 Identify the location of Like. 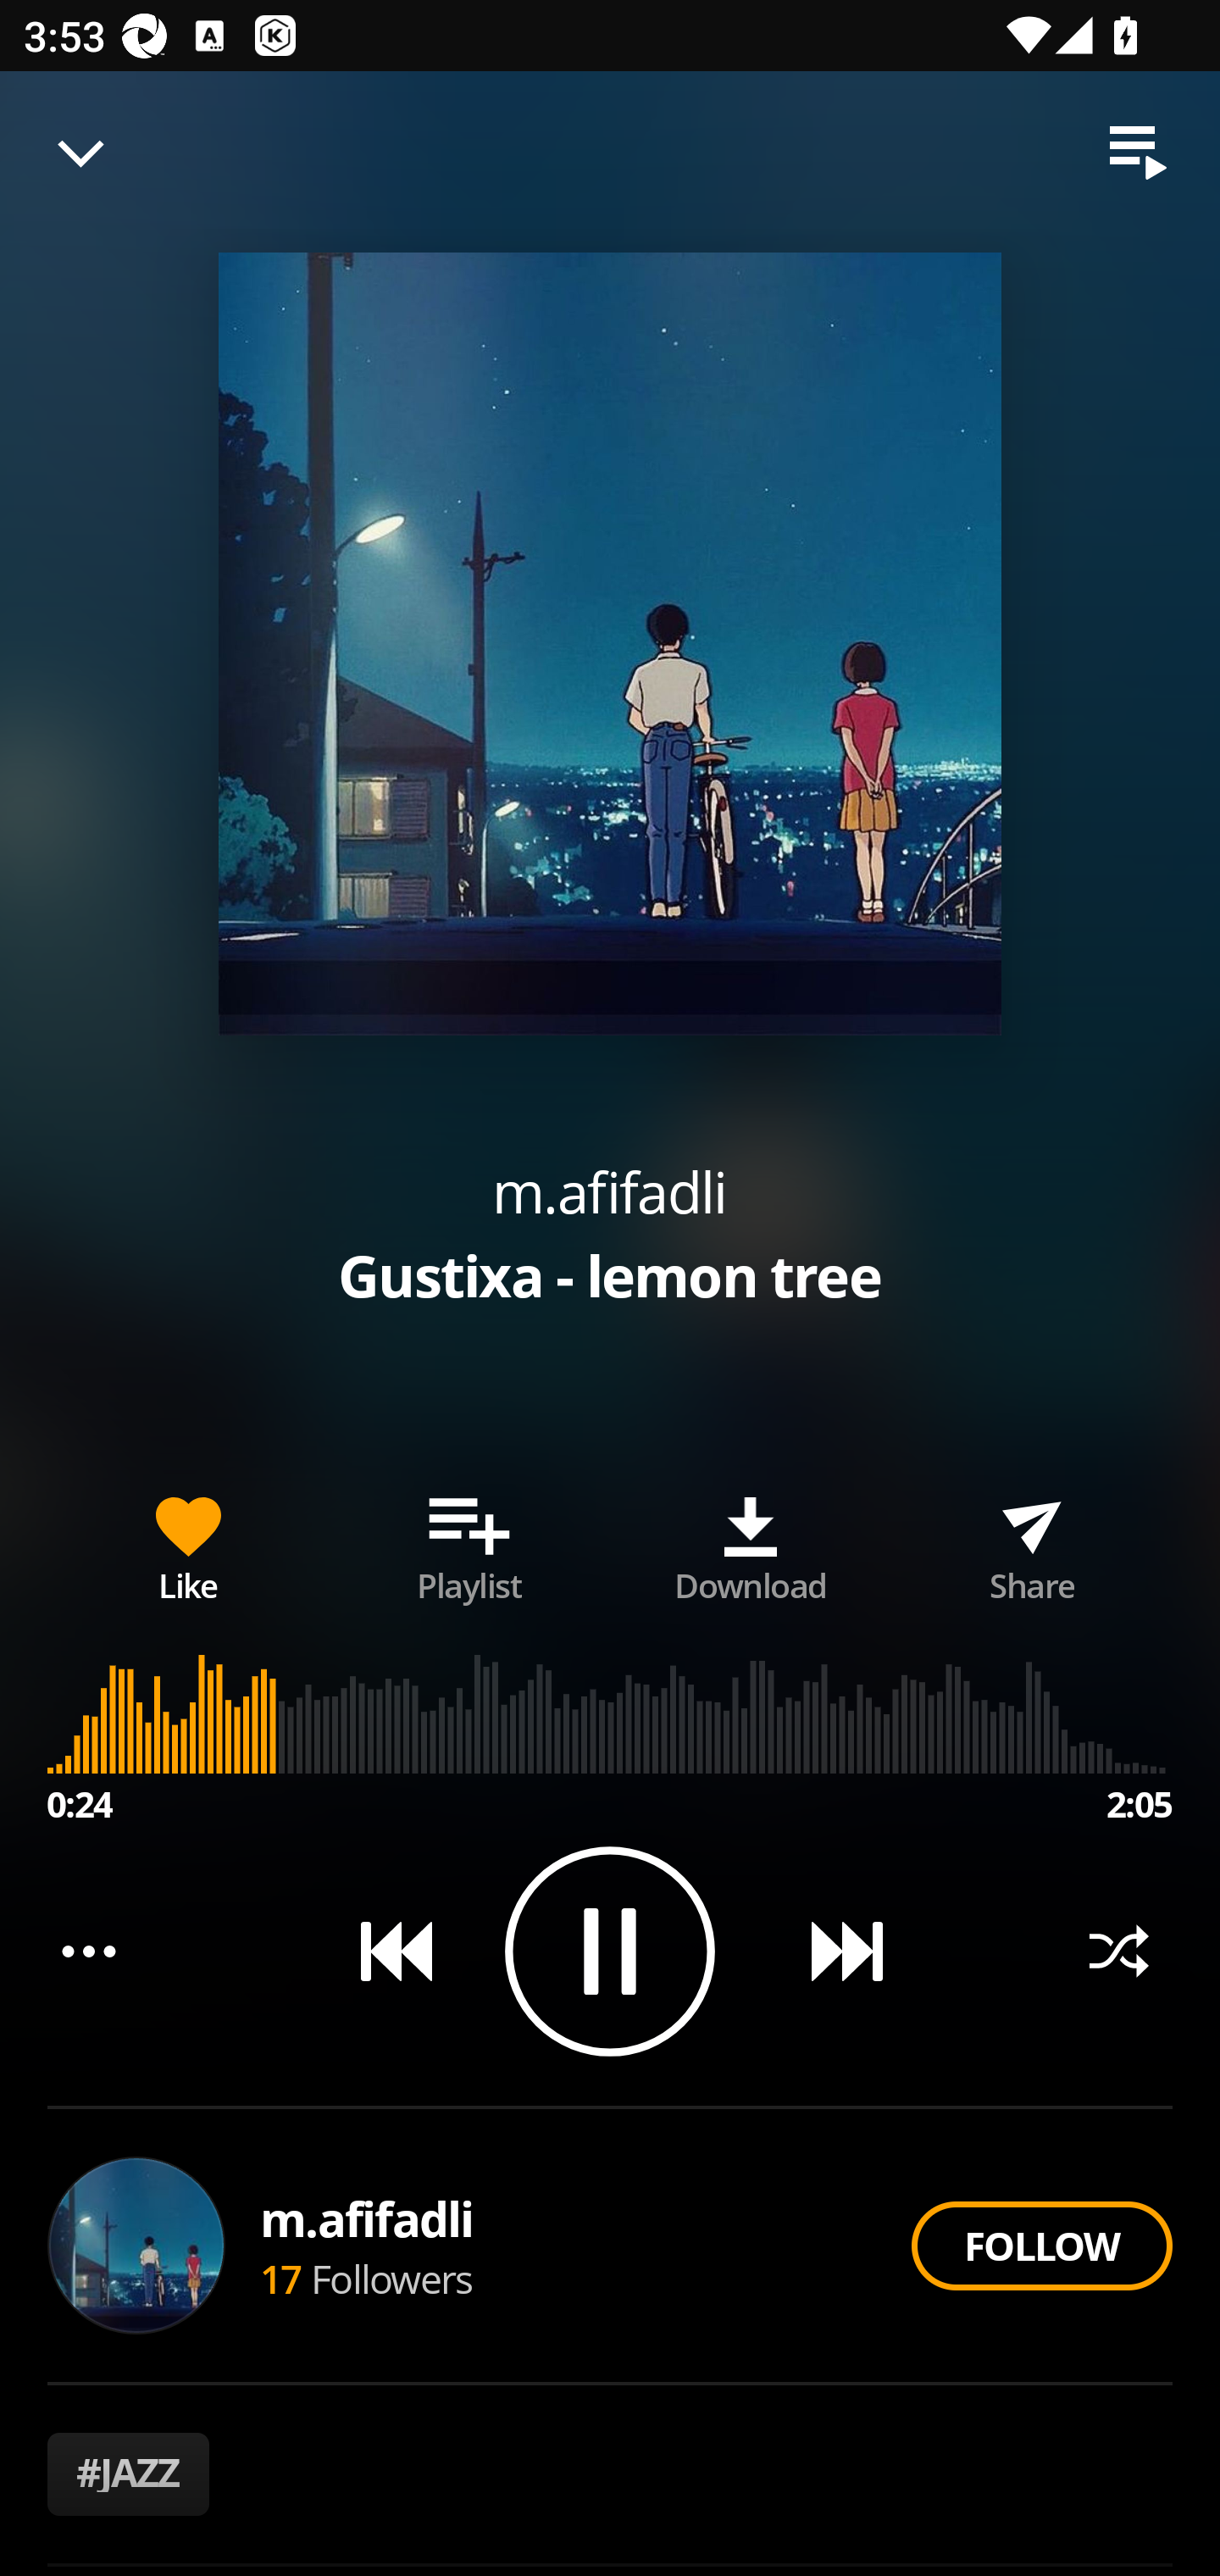
(188, 1542).